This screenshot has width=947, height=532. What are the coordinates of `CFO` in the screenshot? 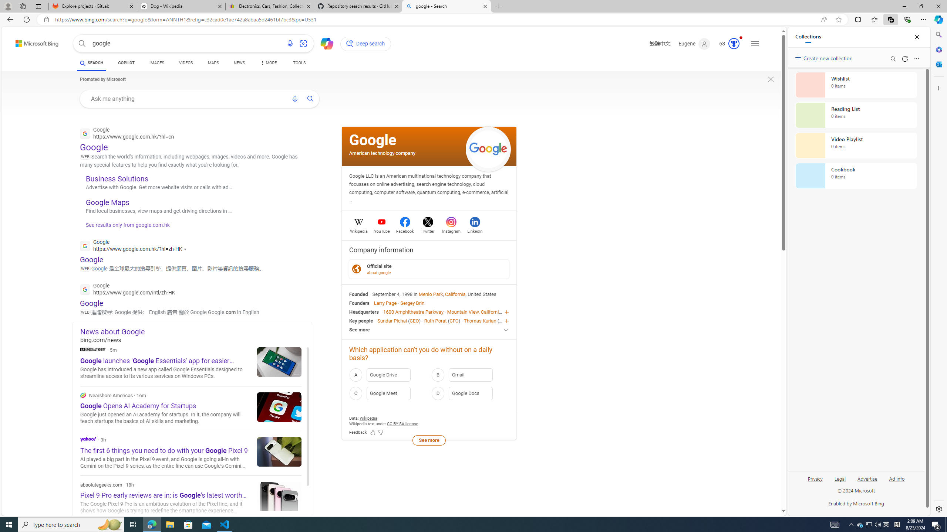 It's located at (454, 320).